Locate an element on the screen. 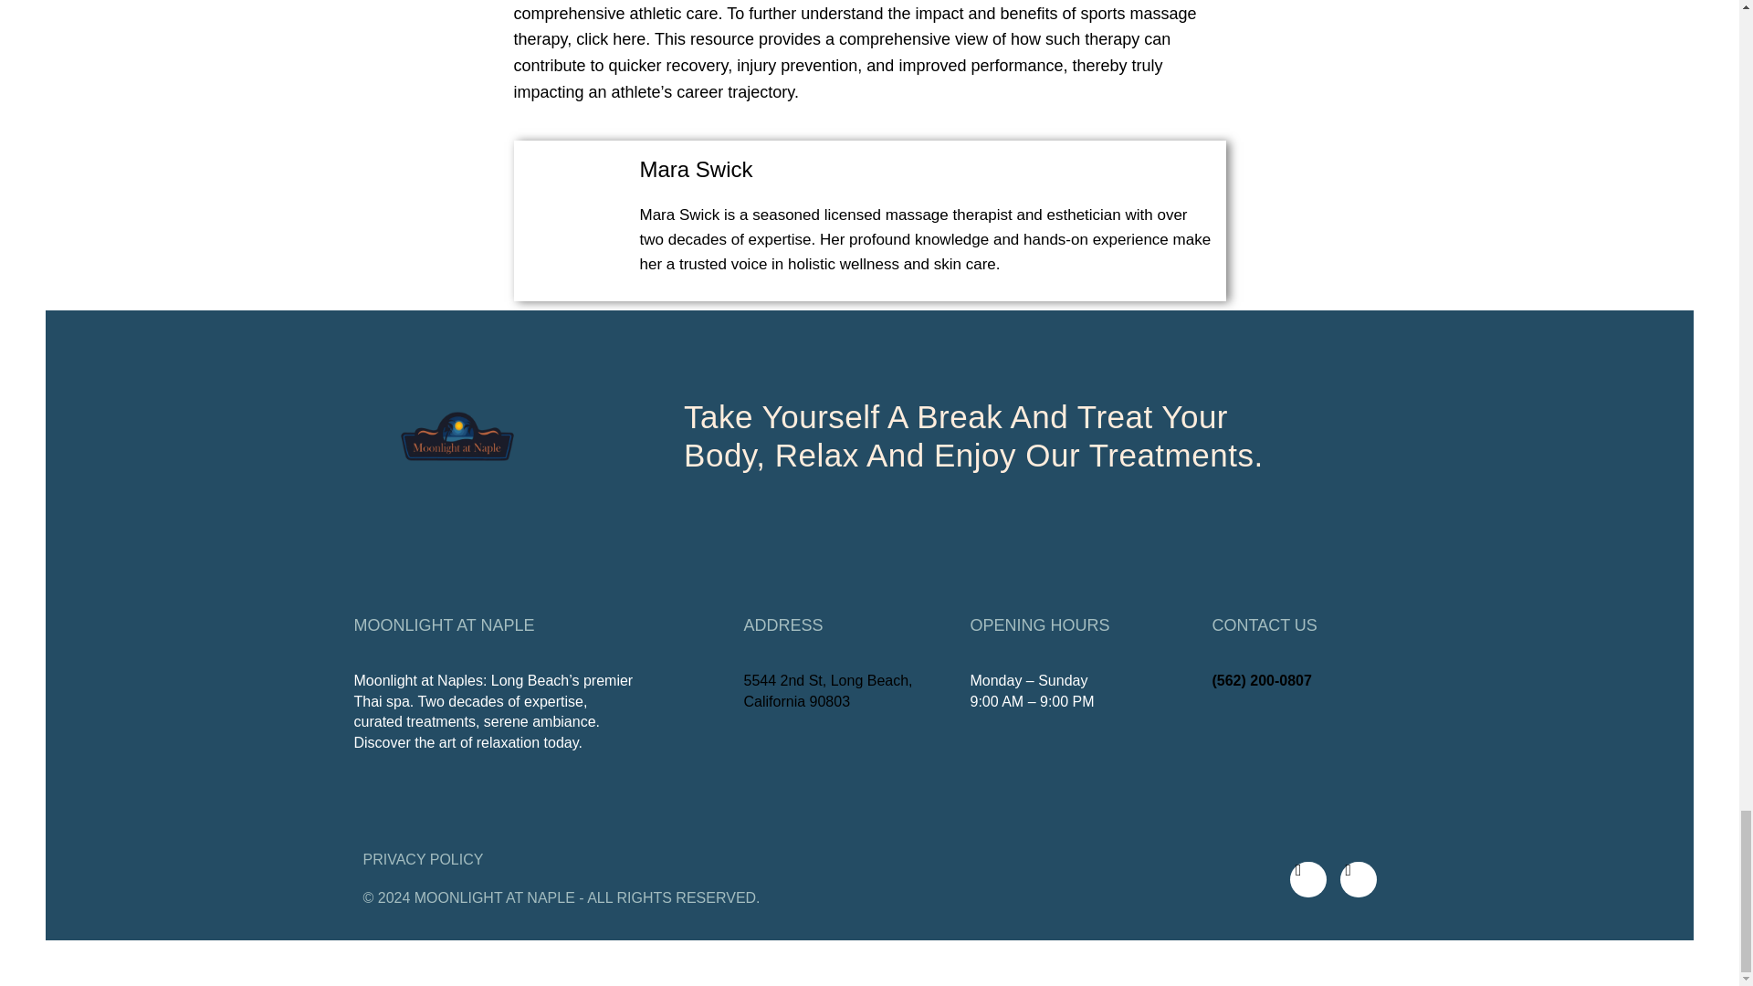  click here is located at coordinates (610, 38).